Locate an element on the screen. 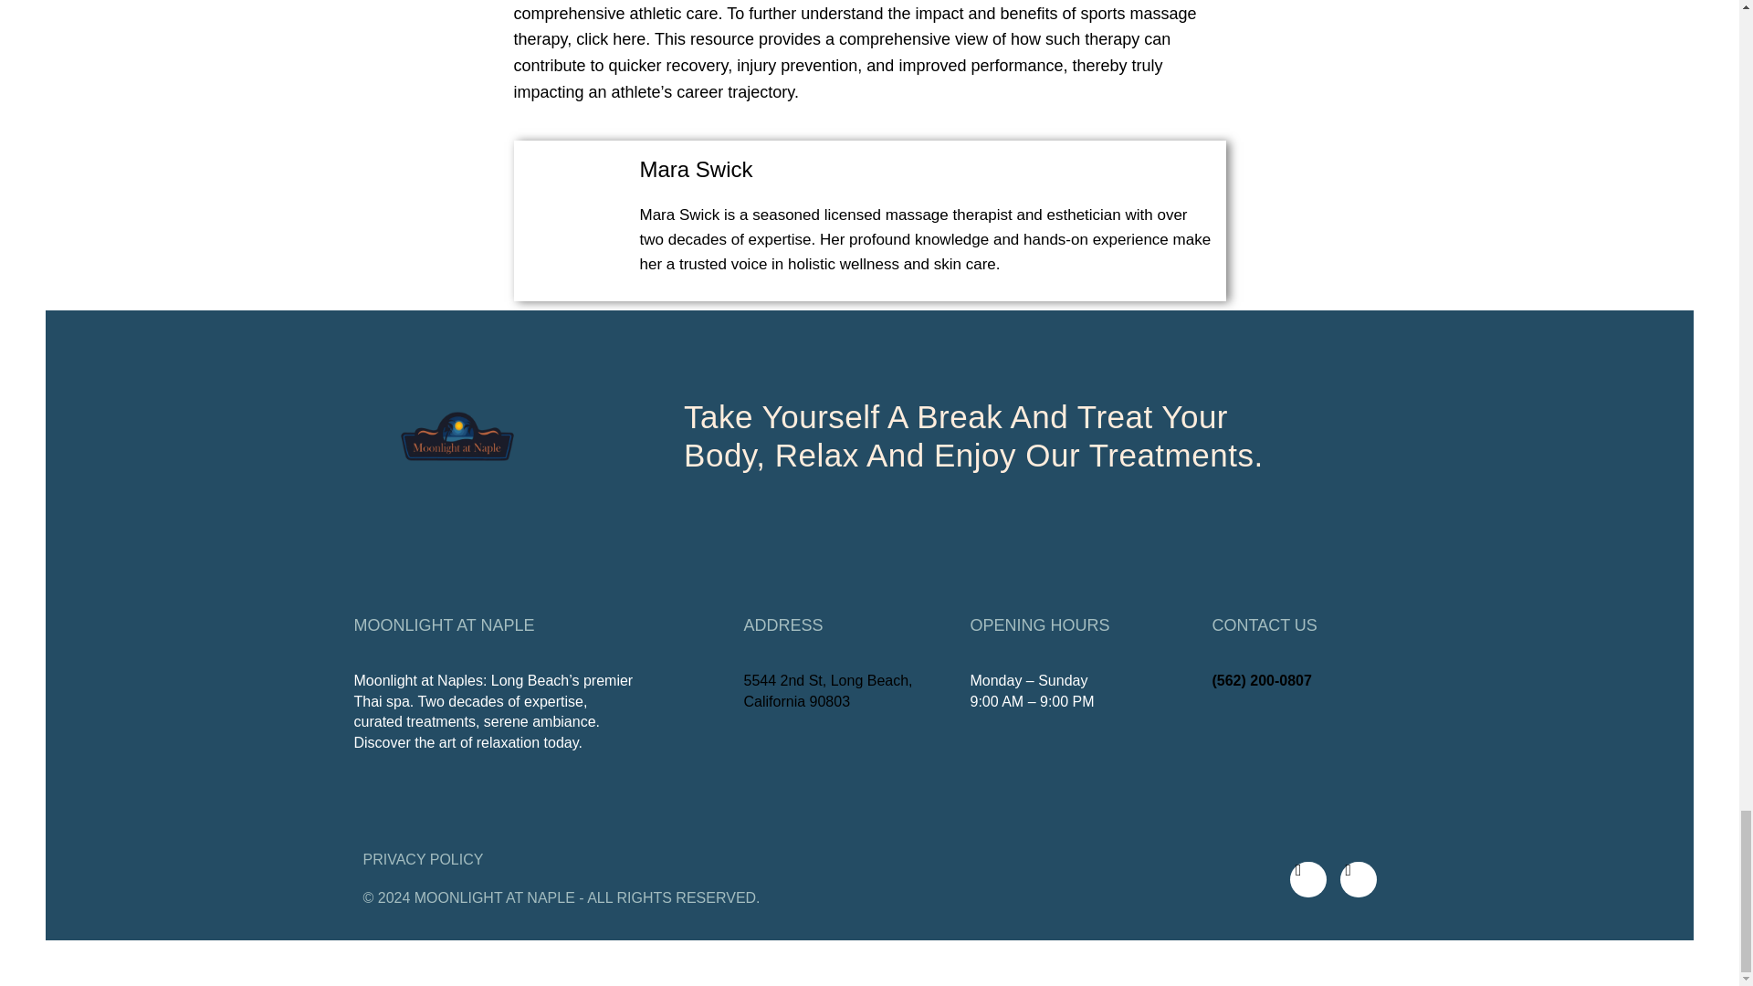  click here is located at coordinates (610, 38).